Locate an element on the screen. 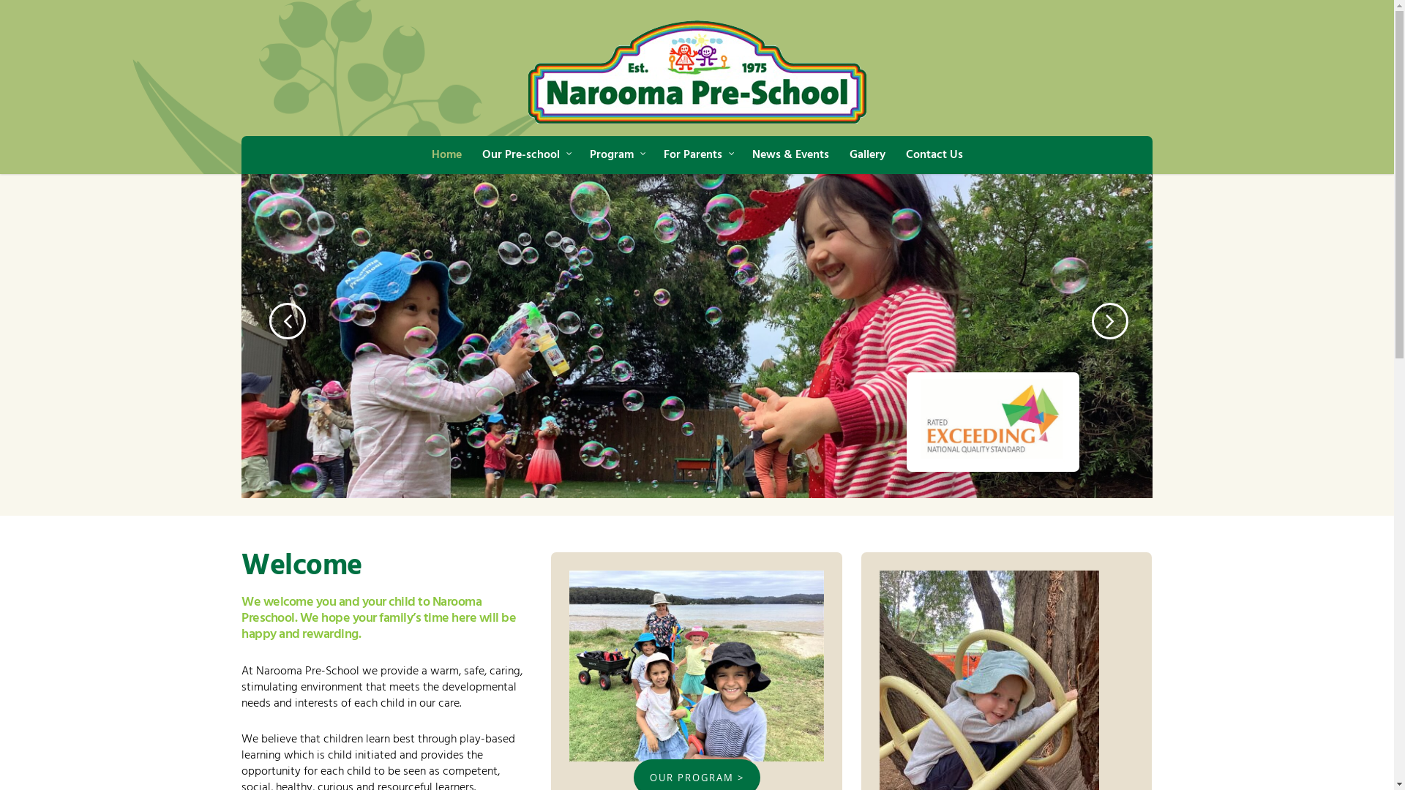 The height and width of the screenshot is (790, 1405). Our Pre-school is located at coordinates (525, 155).